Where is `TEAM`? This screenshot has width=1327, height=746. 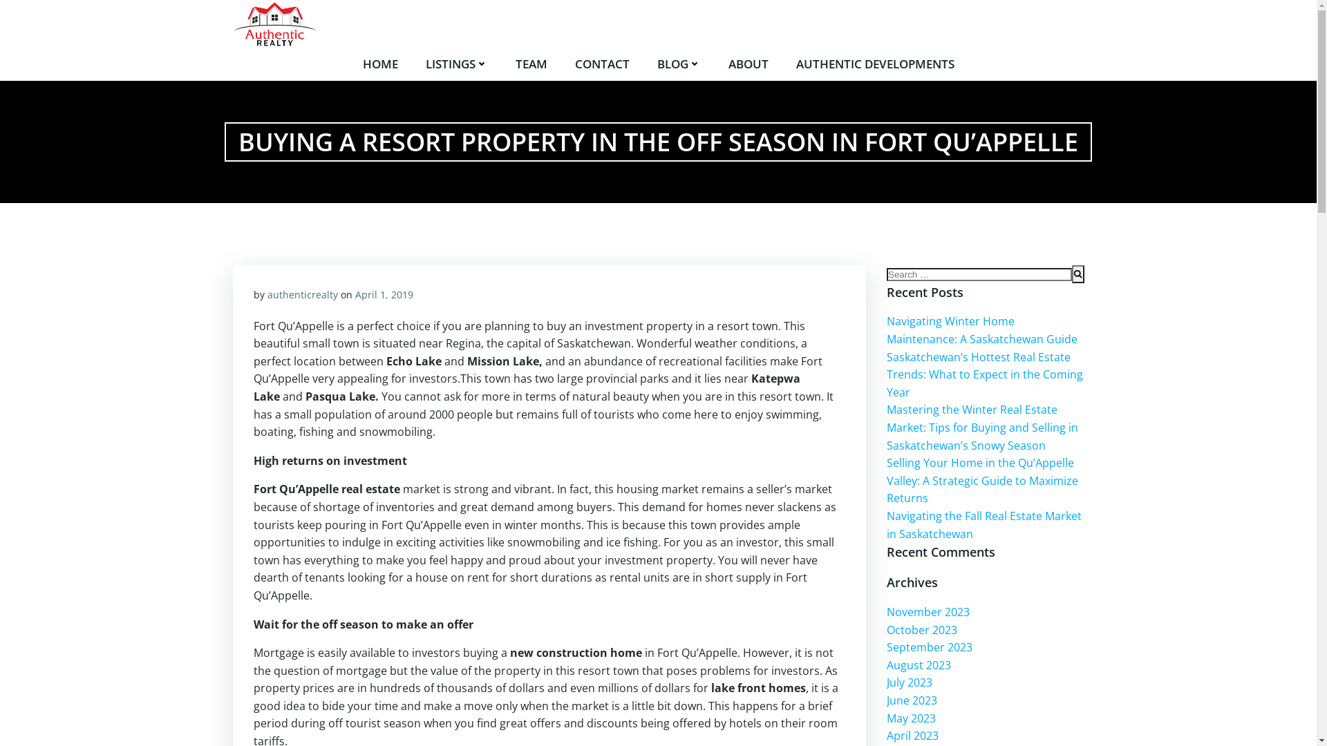
TEAM is located at coordinates (531, 64).